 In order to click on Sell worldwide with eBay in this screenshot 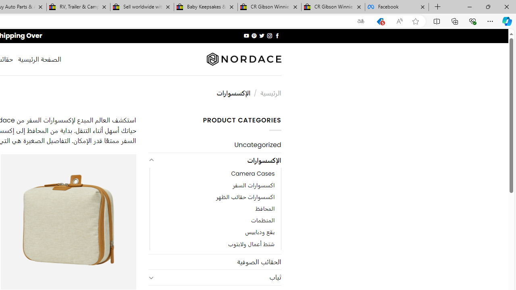, I will do `click(142, 7)`.